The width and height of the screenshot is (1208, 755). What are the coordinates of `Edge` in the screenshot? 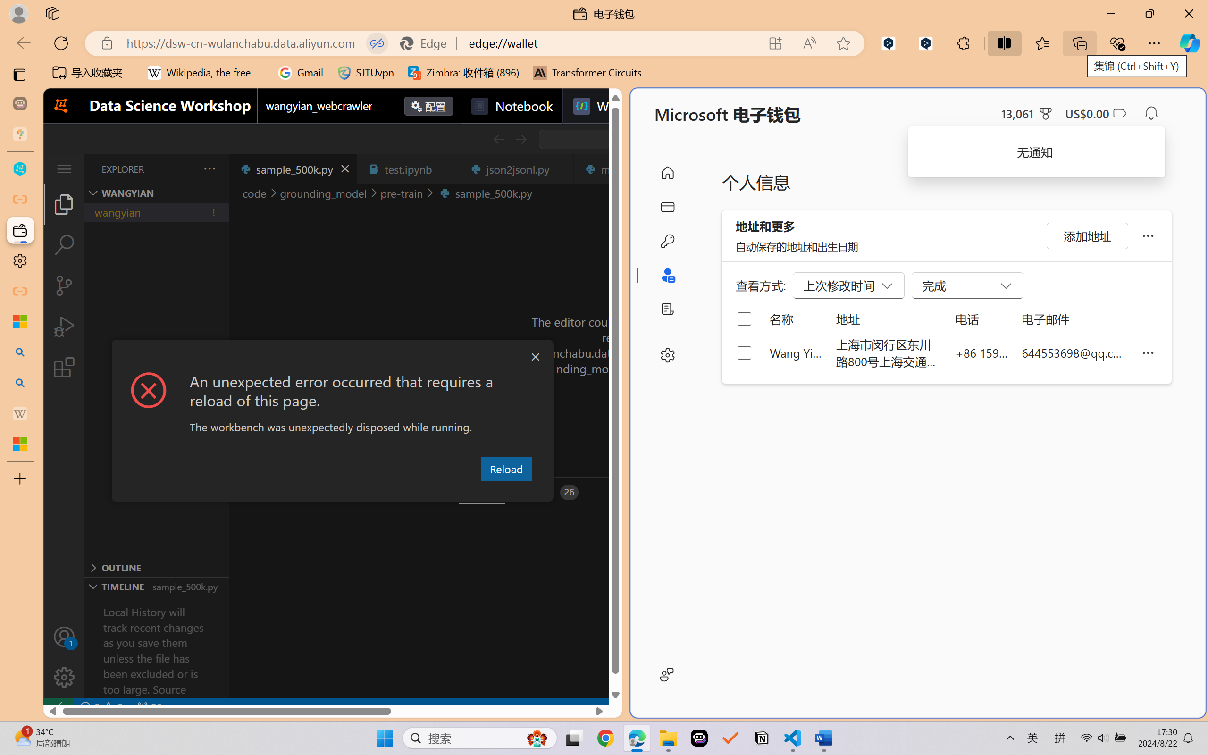 It's located at (428, 43).